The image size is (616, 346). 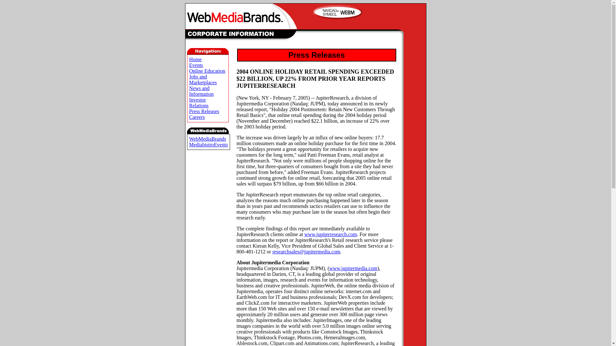 What do you see at coordinates (203, 79) in the screenshot?
I see `Jobs and Marketplaces` at bounding box center [203, 79].